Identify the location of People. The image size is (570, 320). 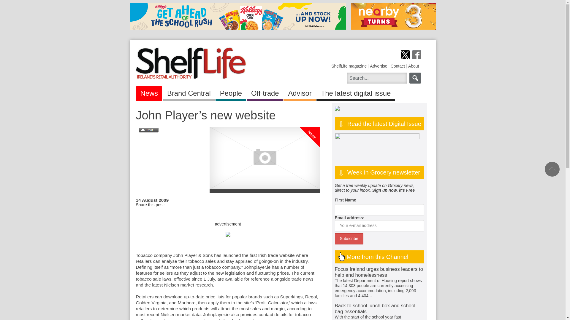
(231, 92).